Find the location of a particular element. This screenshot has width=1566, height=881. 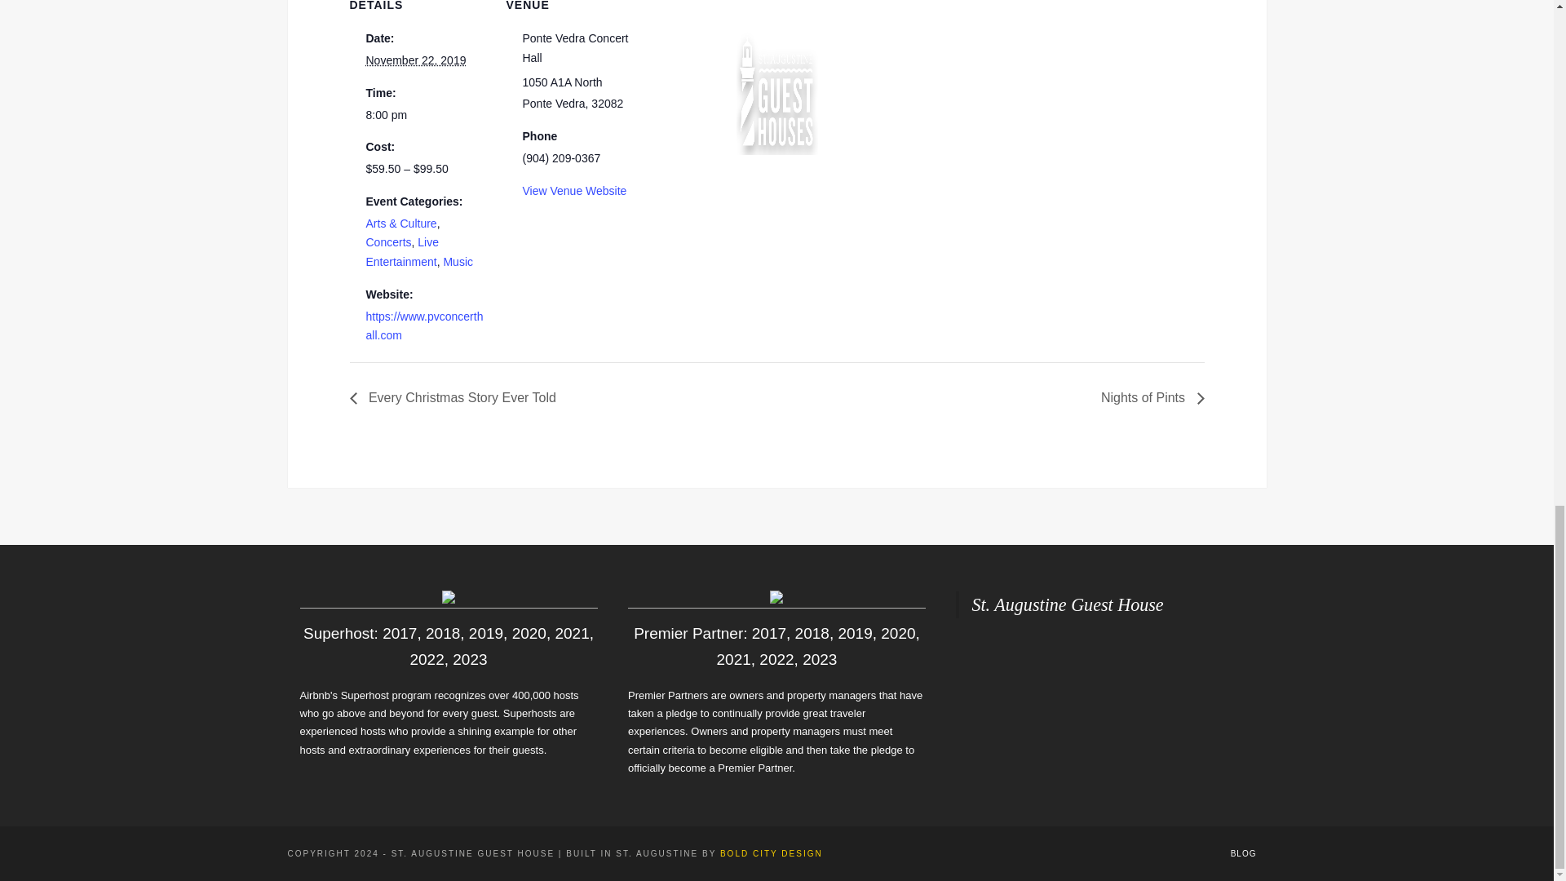

View Venue Website is located at coordinates (574, 189).